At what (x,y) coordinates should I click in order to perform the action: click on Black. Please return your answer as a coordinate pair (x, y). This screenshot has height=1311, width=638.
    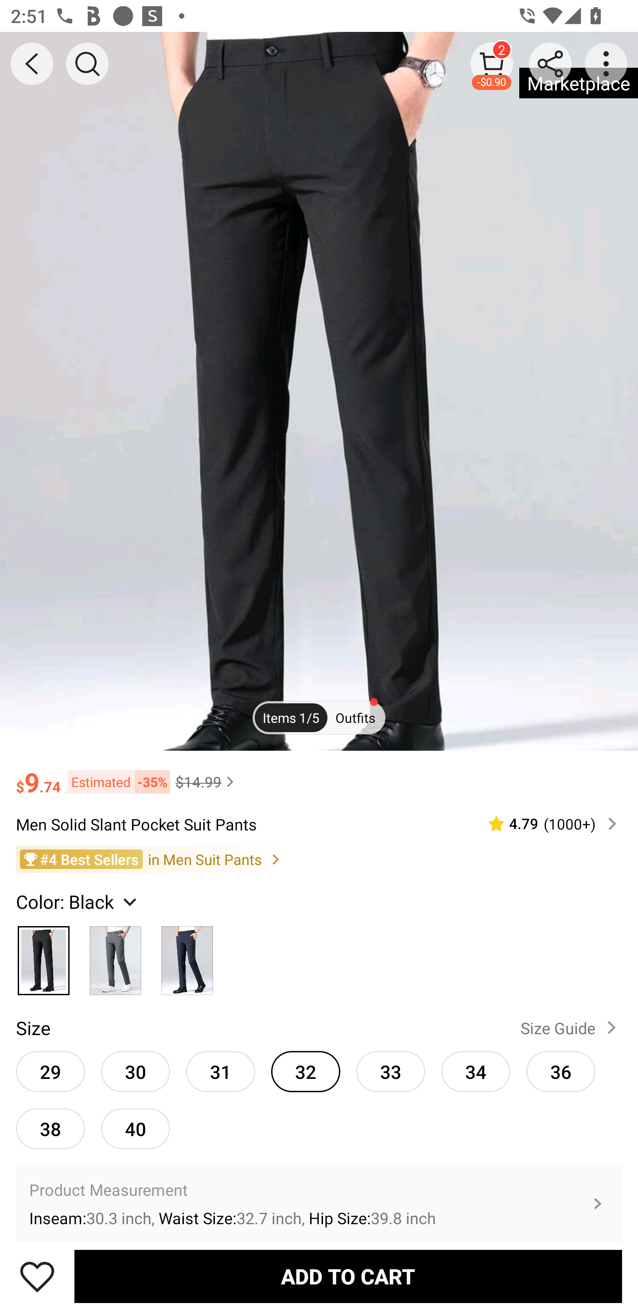
    Looking at the image, I should click on (43, 956).